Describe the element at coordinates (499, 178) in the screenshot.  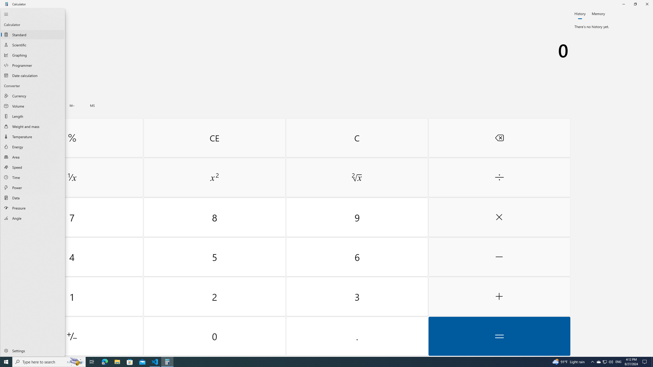
I see `Divide by` at that location.